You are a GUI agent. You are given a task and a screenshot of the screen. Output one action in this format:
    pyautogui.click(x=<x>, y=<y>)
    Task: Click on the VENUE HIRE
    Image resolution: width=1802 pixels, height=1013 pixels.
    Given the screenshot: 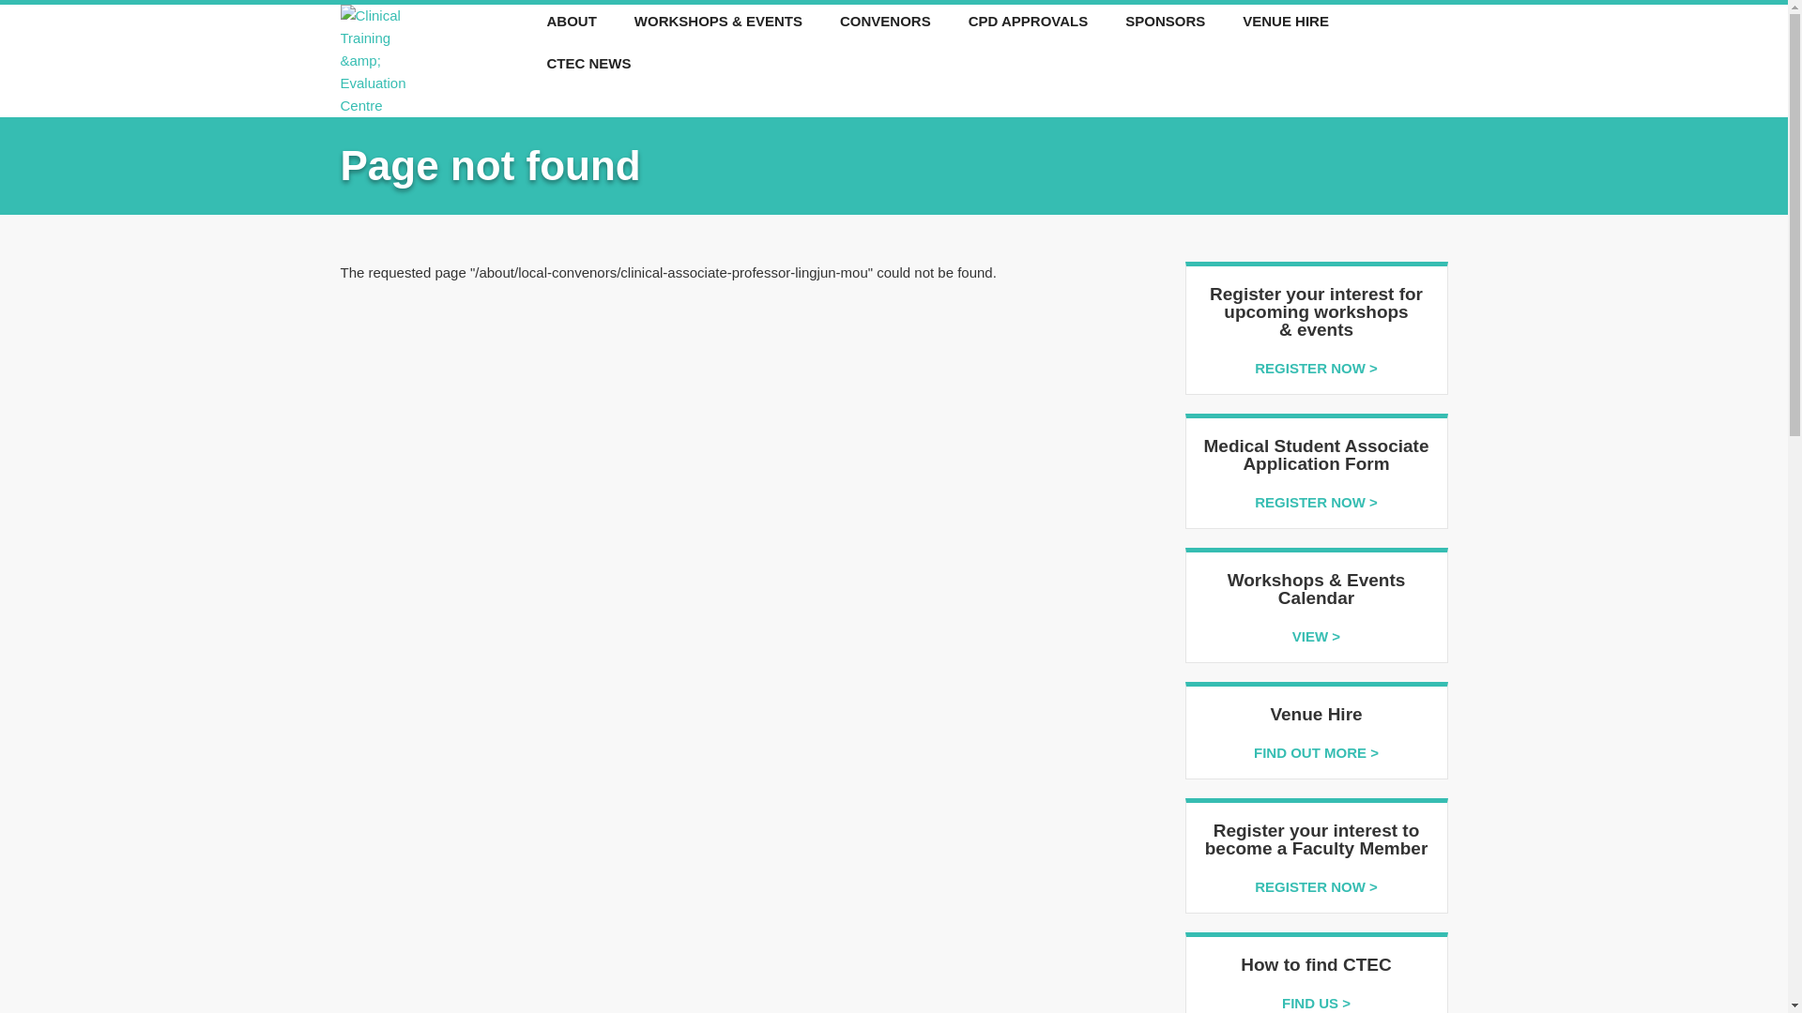 What is the action you would take?
    pyautogui.click(x=1286, y=21)
    